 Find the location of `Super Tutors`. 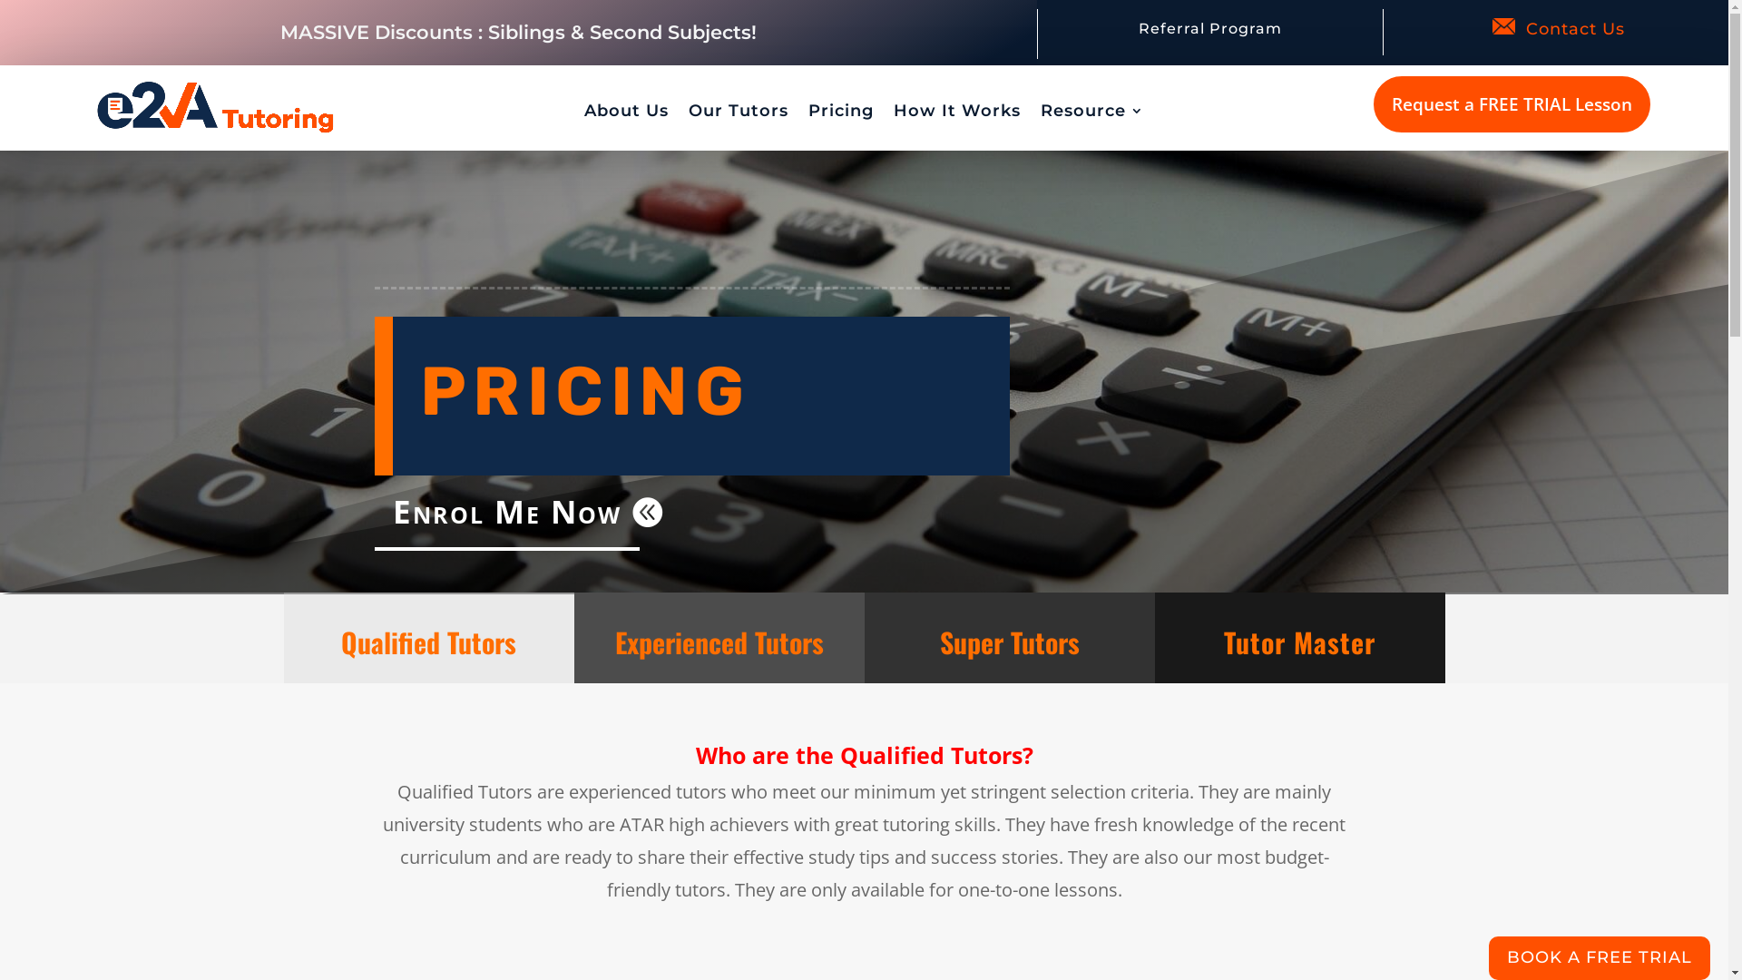

Super Tutors is located at coordinates (1010, 642).